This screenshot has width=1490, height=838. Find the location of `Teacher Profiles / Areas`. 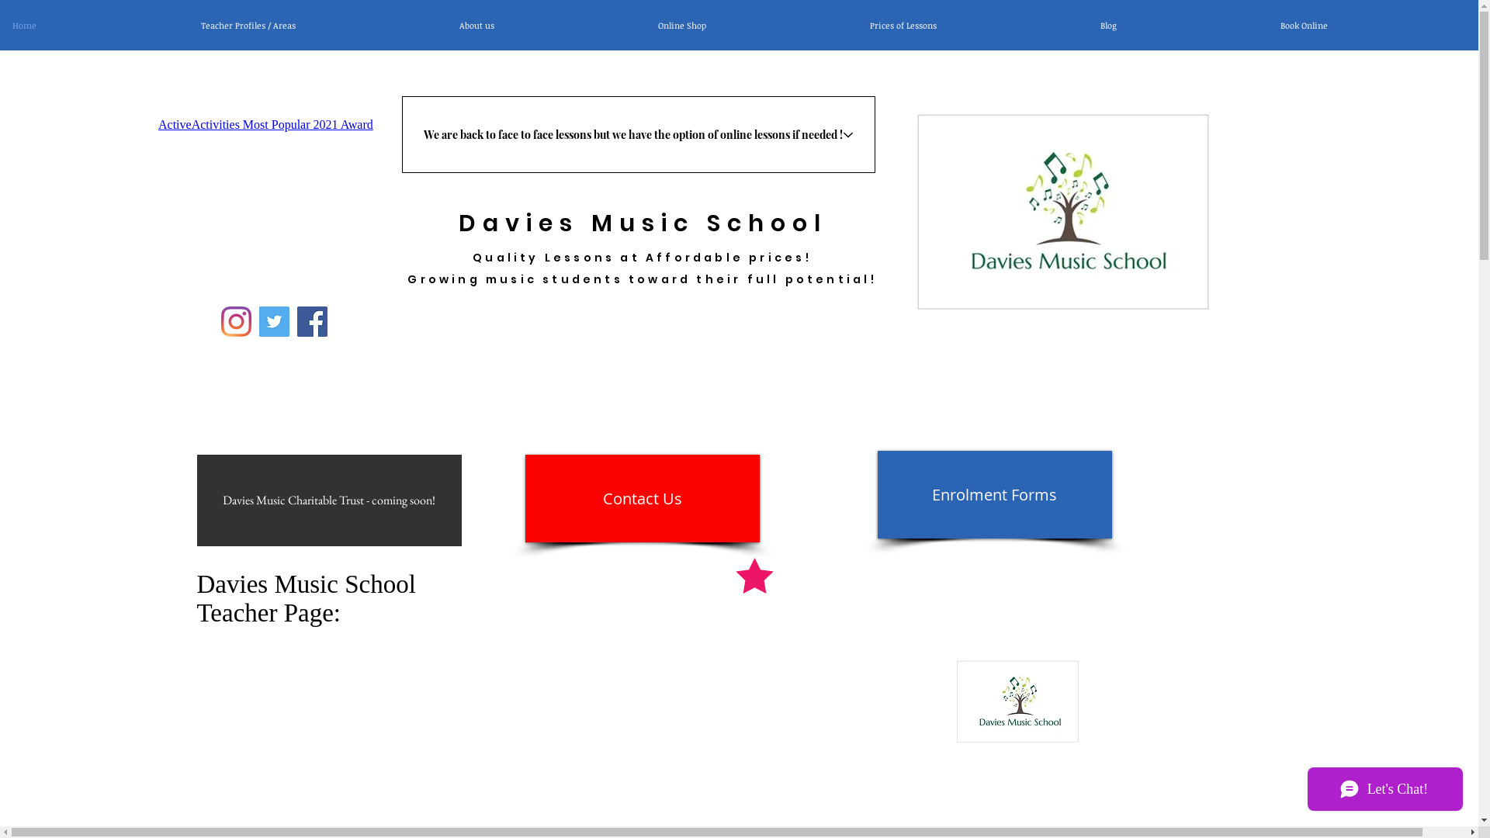

Teacher Profiles / Areas is located at coordinates (317, 25).